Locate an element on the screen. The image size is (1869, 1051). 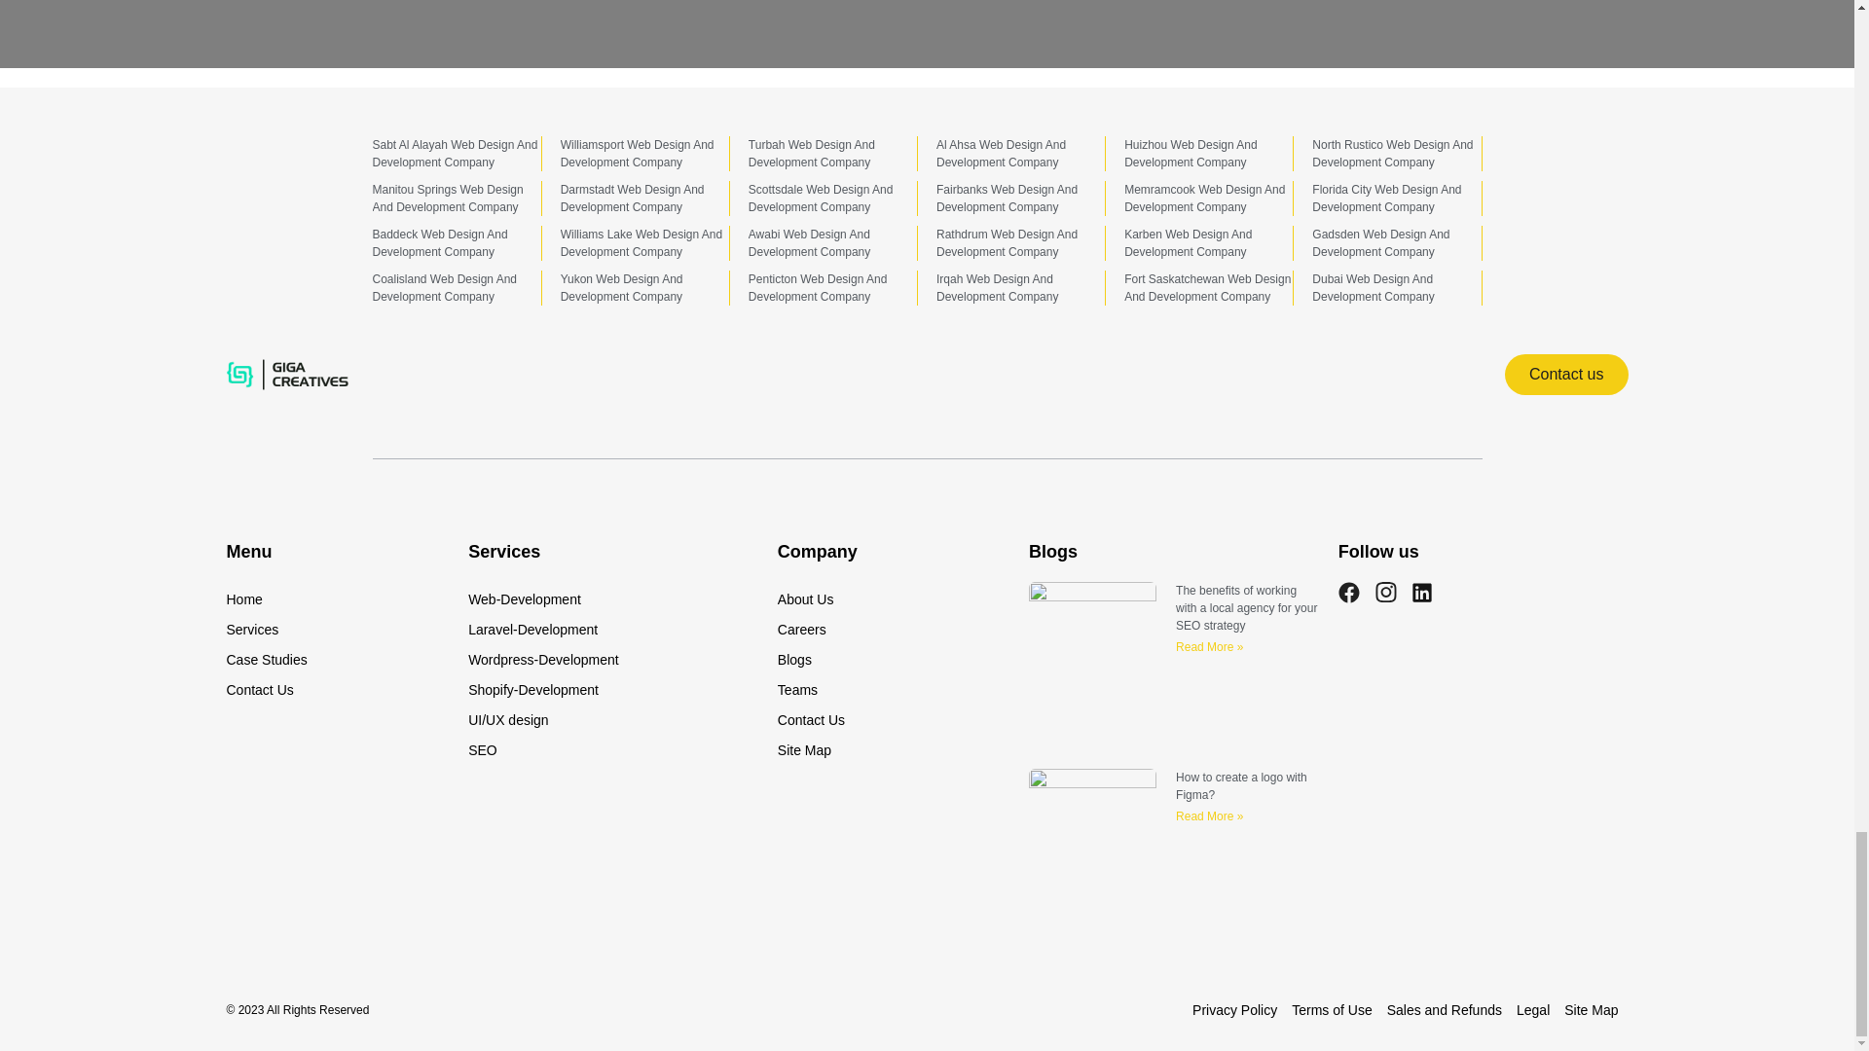
Manitou Springs Web Design And Development Company is located at coordinates (448, 199).